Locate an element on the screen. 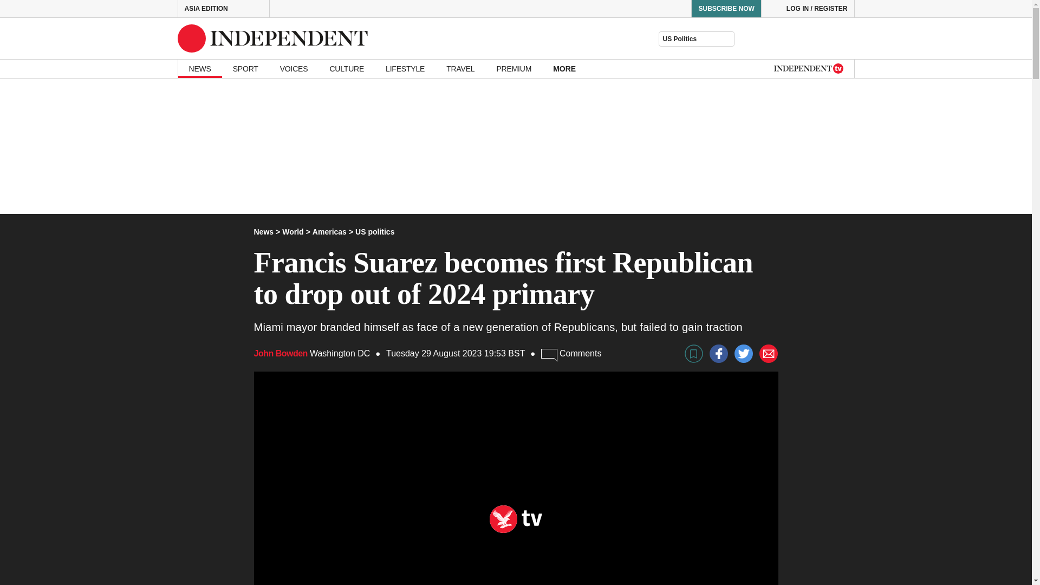  SPORT is located at coordinates (246, 68).